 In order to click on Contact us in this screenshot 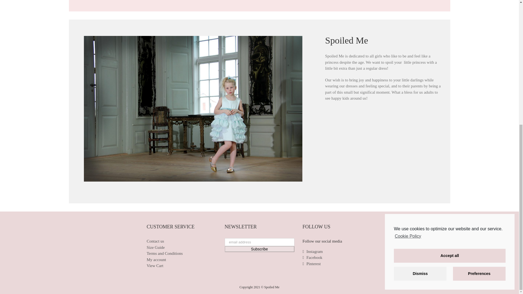, I will do `click(181, 241)`.